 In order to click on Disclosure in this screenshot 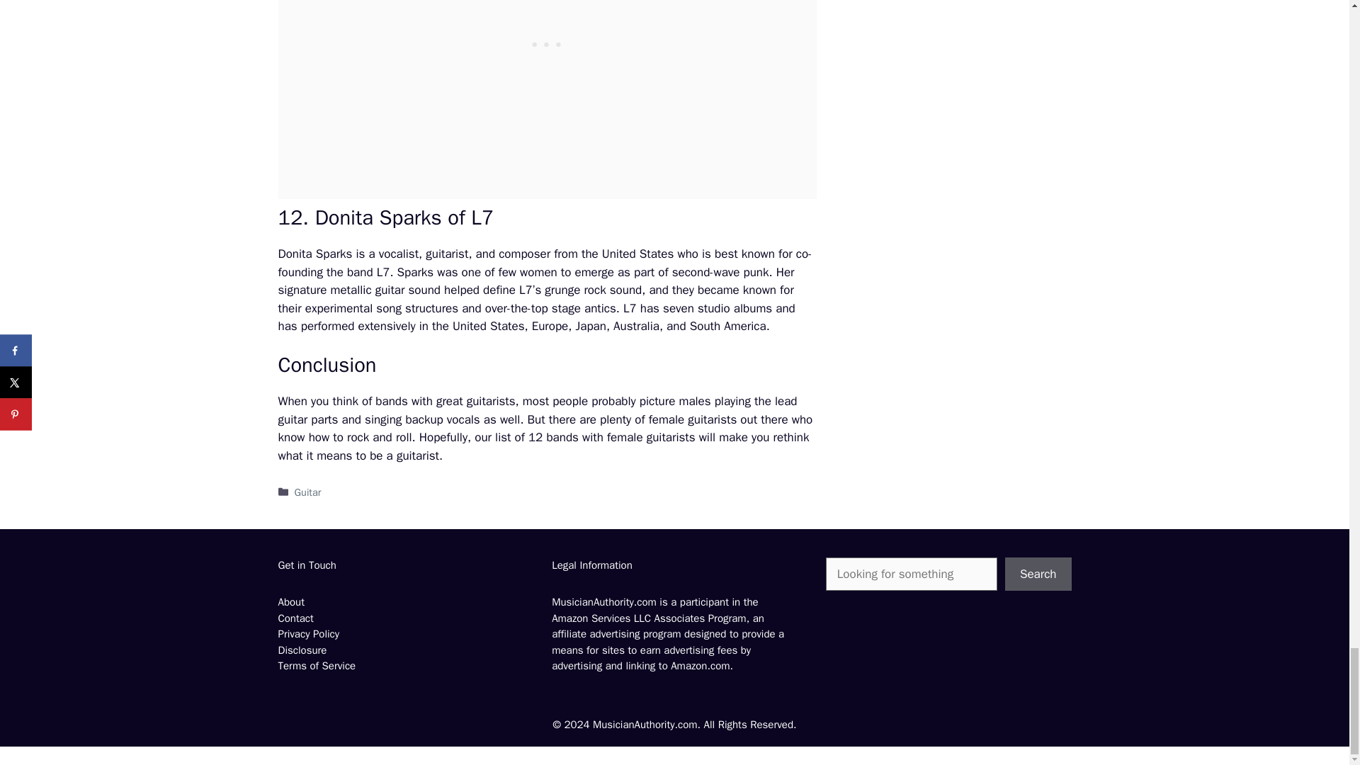, I will do `click(302, 650)`.